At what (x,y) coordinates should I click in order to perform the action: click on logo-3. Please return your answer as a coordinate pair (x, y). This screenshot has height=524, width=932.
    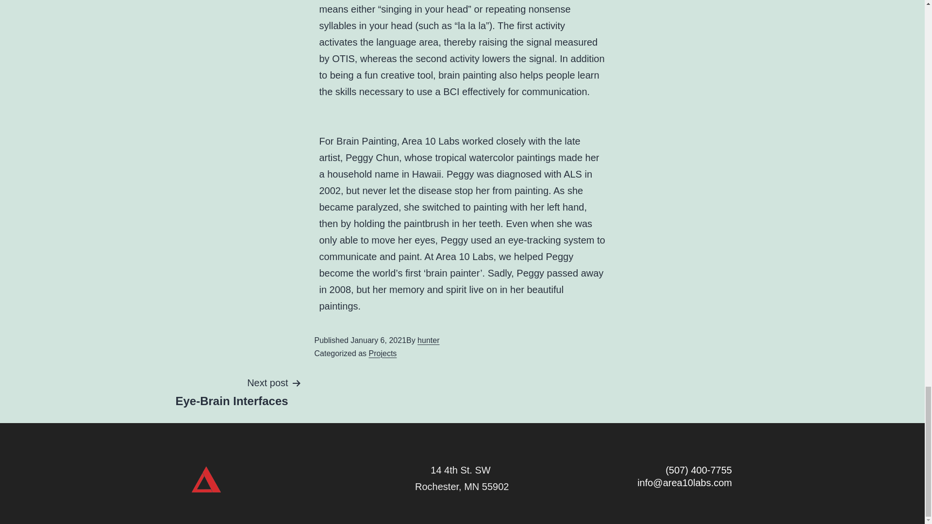
    Looking at the image, I should click on (206, 477).